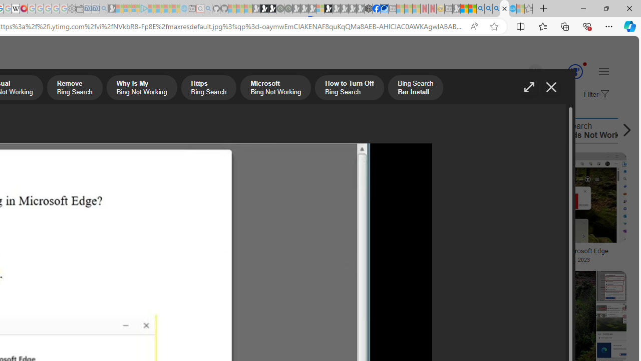  I want to click on Bing Crosby Christmas Album, so click(67, 188).